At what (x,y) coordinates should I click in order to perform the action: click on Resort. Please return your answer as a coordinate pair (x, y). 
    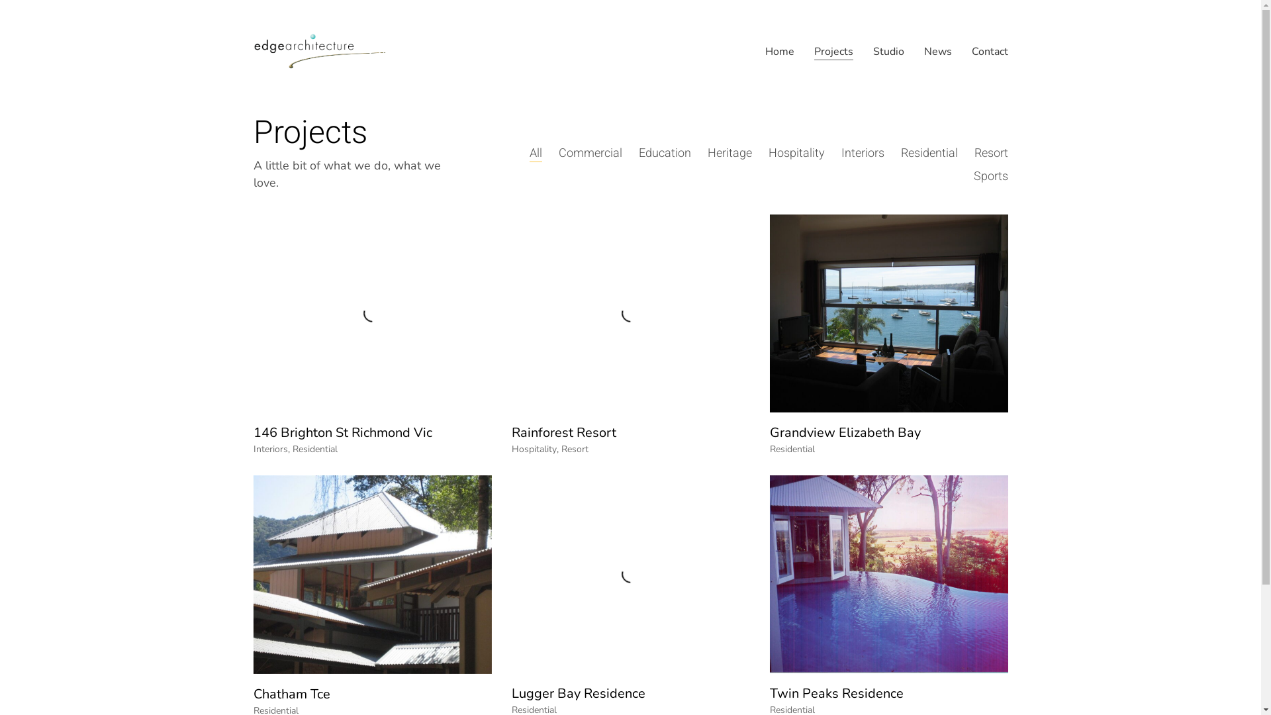
    Looking at the image, I should click on (575, 450).